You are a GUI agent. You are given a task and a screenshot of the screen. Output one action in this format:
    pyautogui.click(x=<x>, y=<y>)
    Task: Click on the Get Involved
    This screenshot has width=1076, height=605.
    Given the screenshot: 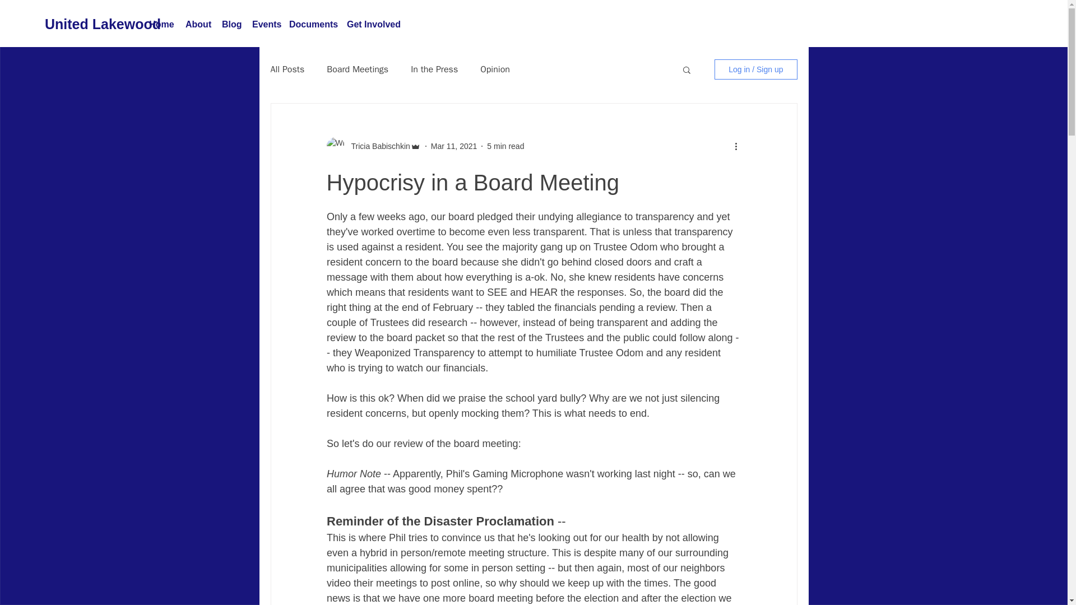 What is the action you would take?
    pyautogui.click(x=372, y=25)
    